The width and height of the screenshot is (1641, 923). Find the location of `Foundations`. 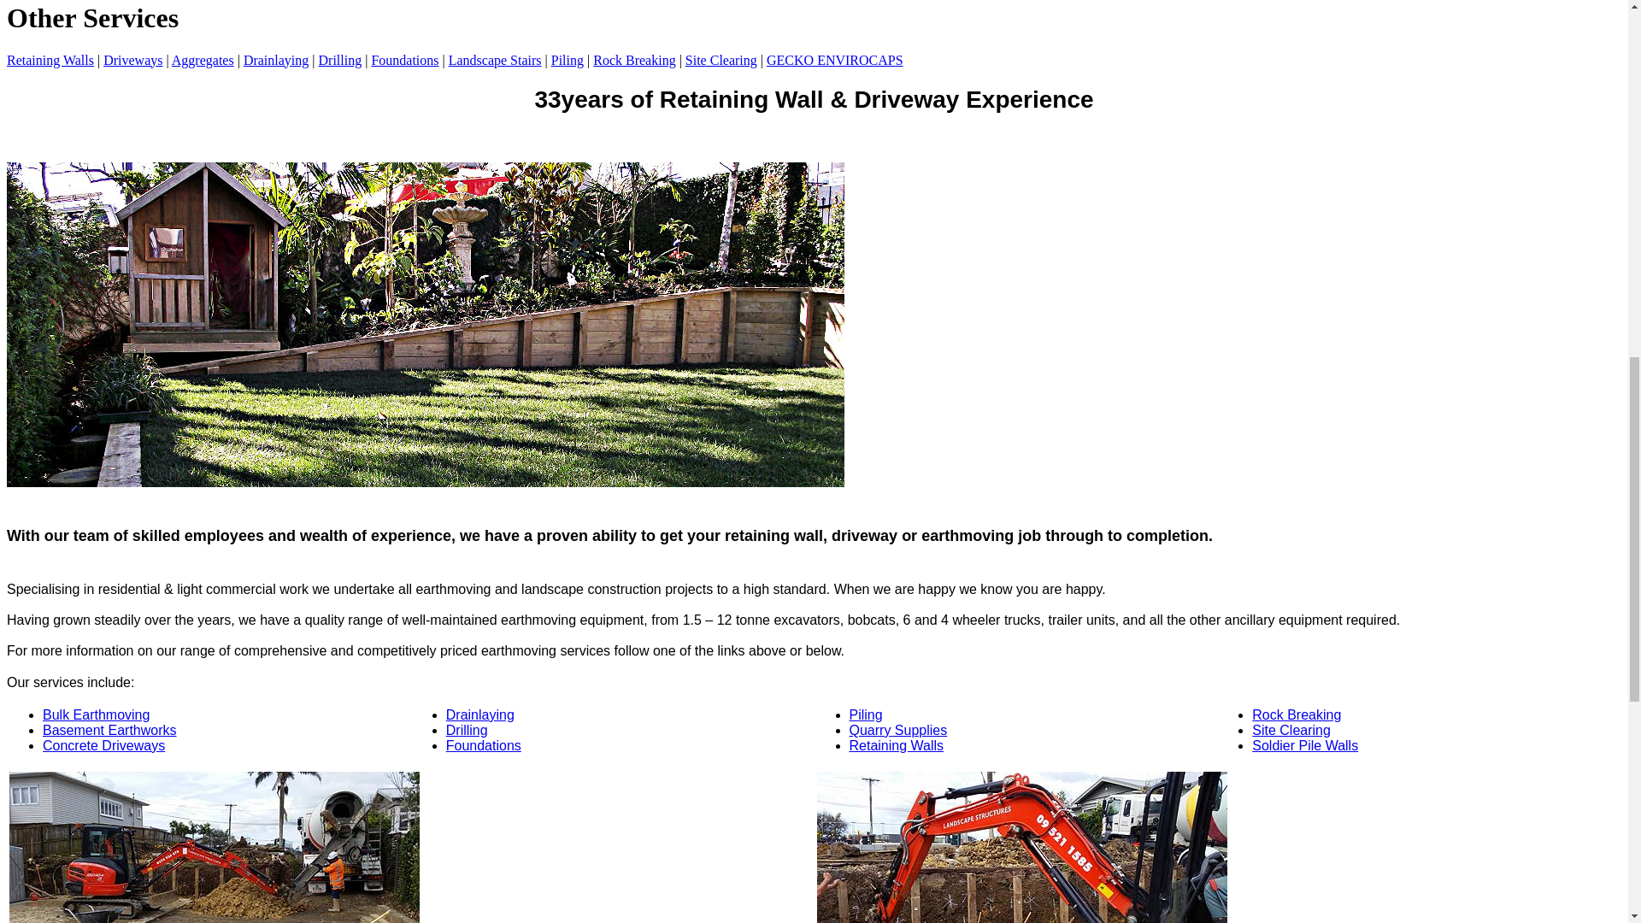

Foundations is located at coordinates (403, 60).